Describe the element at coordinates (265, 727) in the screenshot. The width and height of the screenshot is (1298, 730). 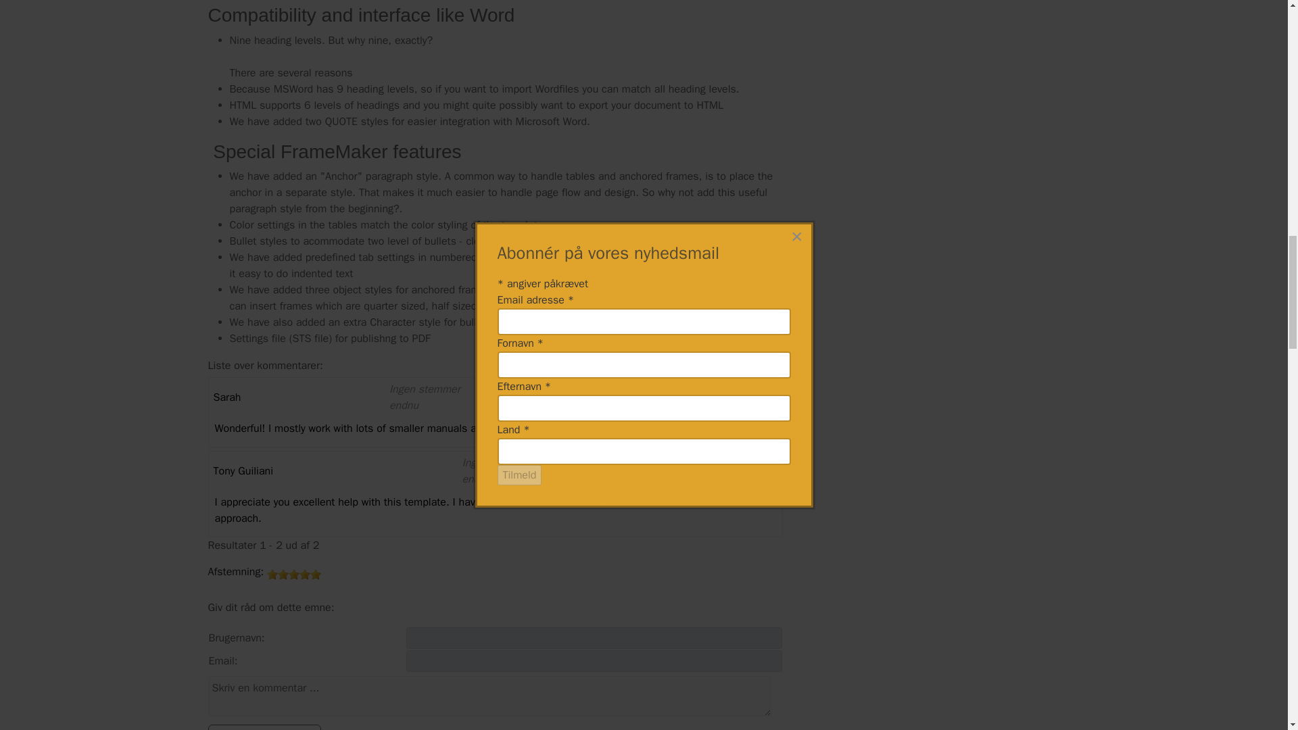
I see `Send en kommentar` at that location.